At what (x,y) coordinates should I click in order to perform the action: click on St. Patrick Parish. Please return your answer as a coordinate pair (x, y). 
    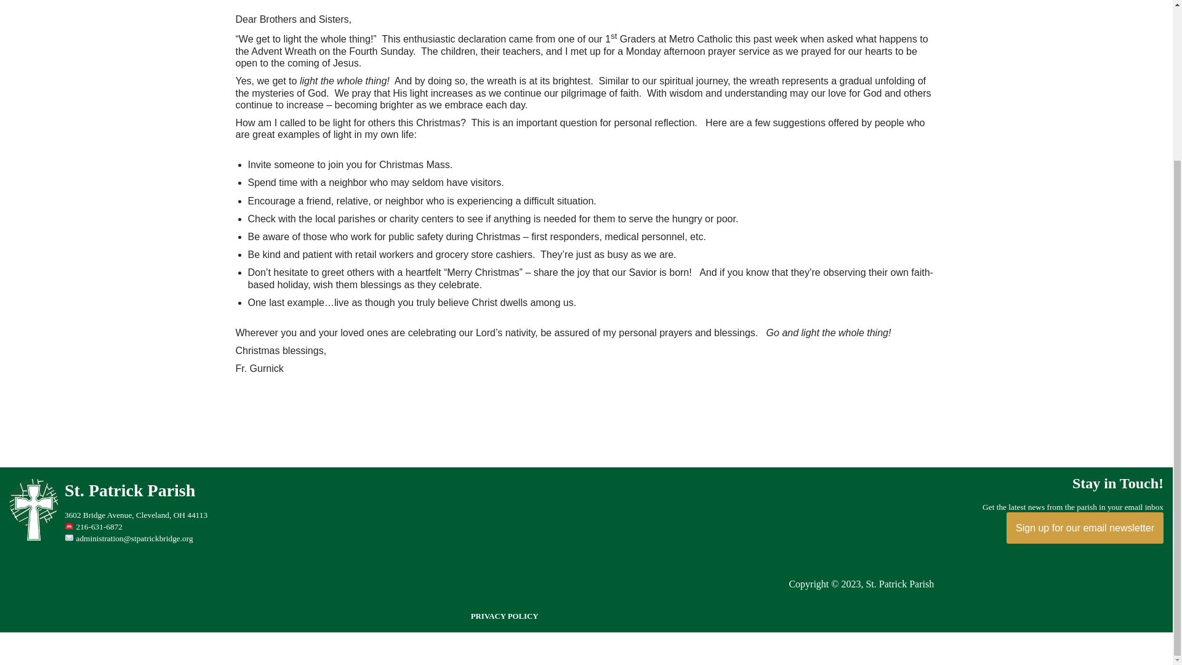
    Looking at the image, I should click on (37, 538).